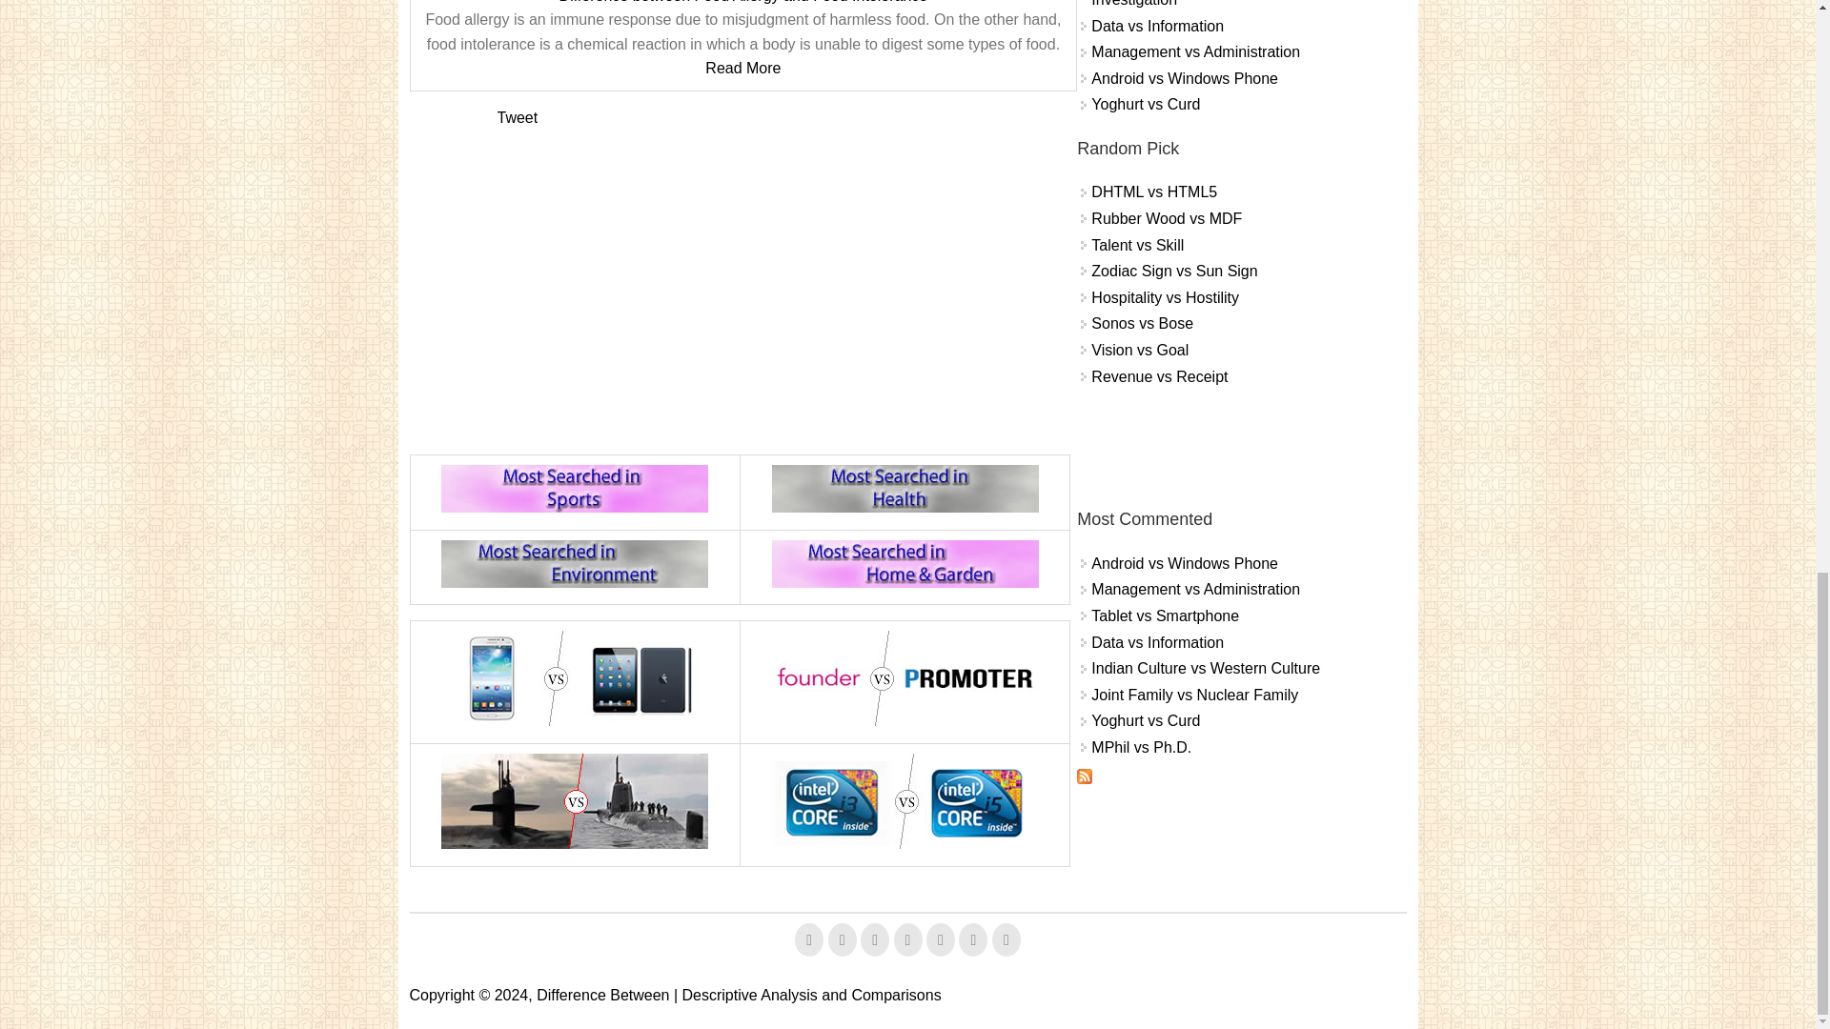 This screenshot has height=1029, width=1830. Describe the element at coordinates (518, 116) in the screenshot. I see `Tweet` at that location.